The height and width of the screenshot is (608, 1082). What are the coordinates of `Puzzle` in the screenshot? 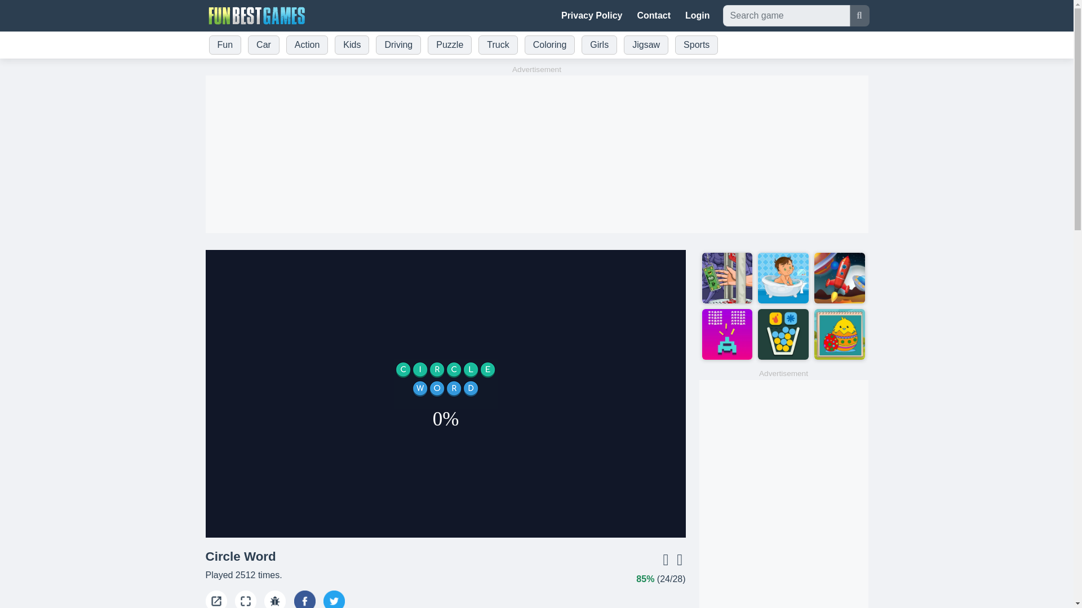 It's located at (449, 45).